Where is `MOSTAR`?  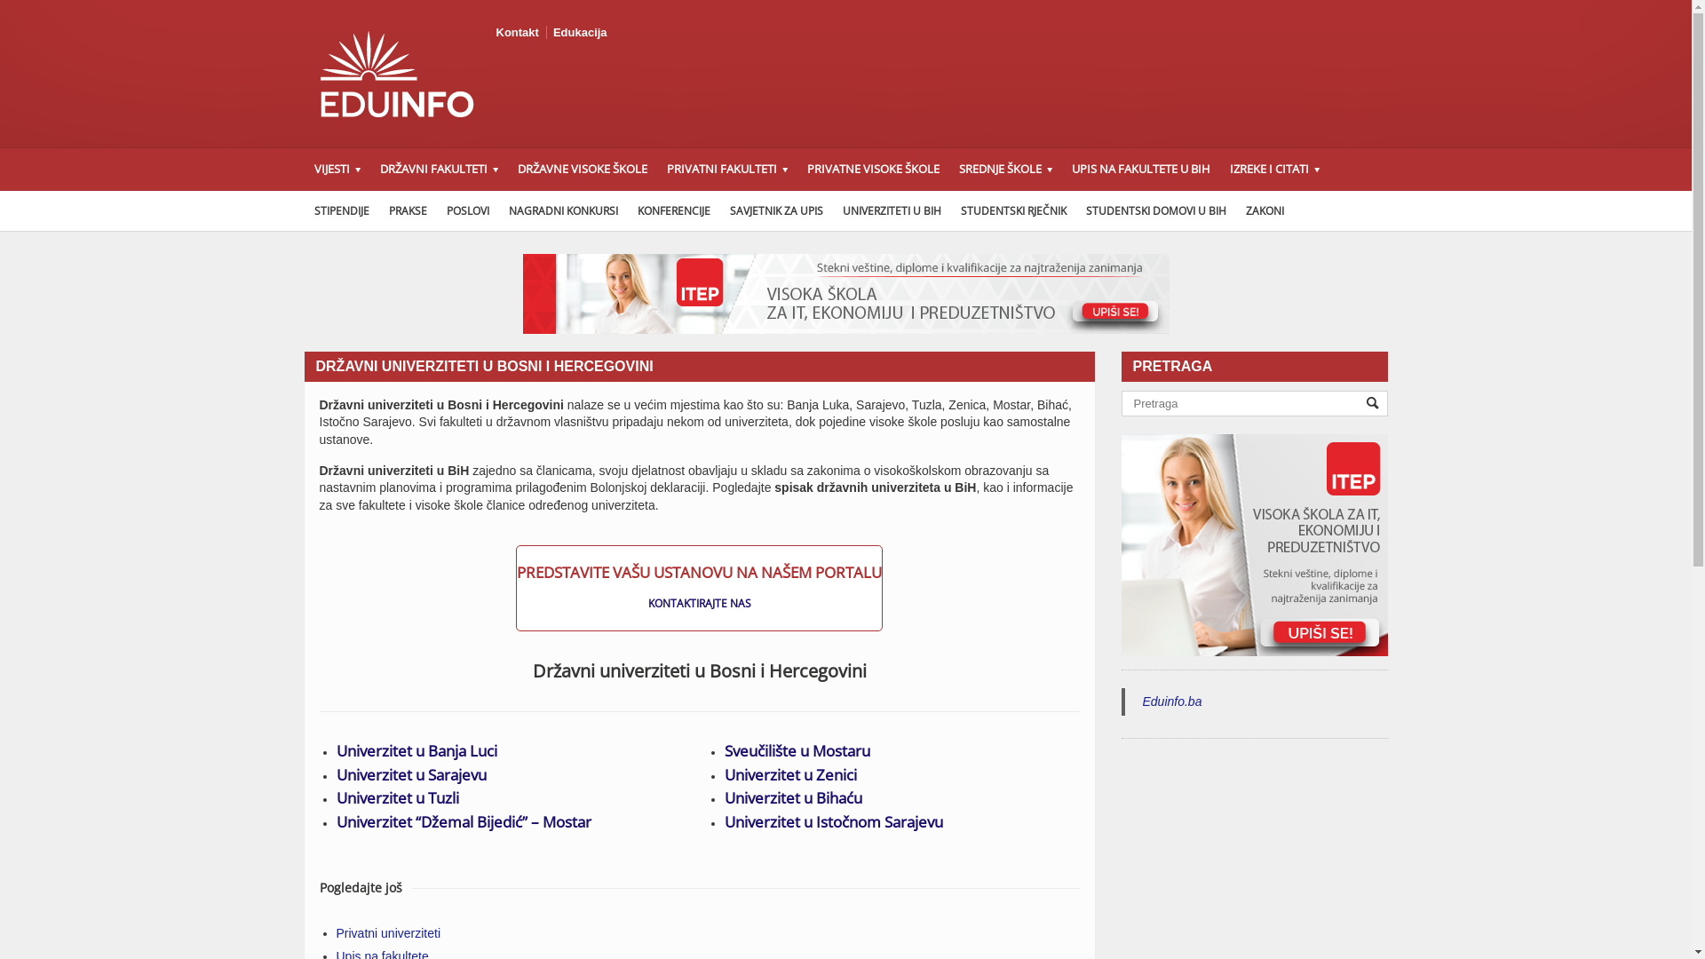 MOSTAR is located at coordinates (496, 212).